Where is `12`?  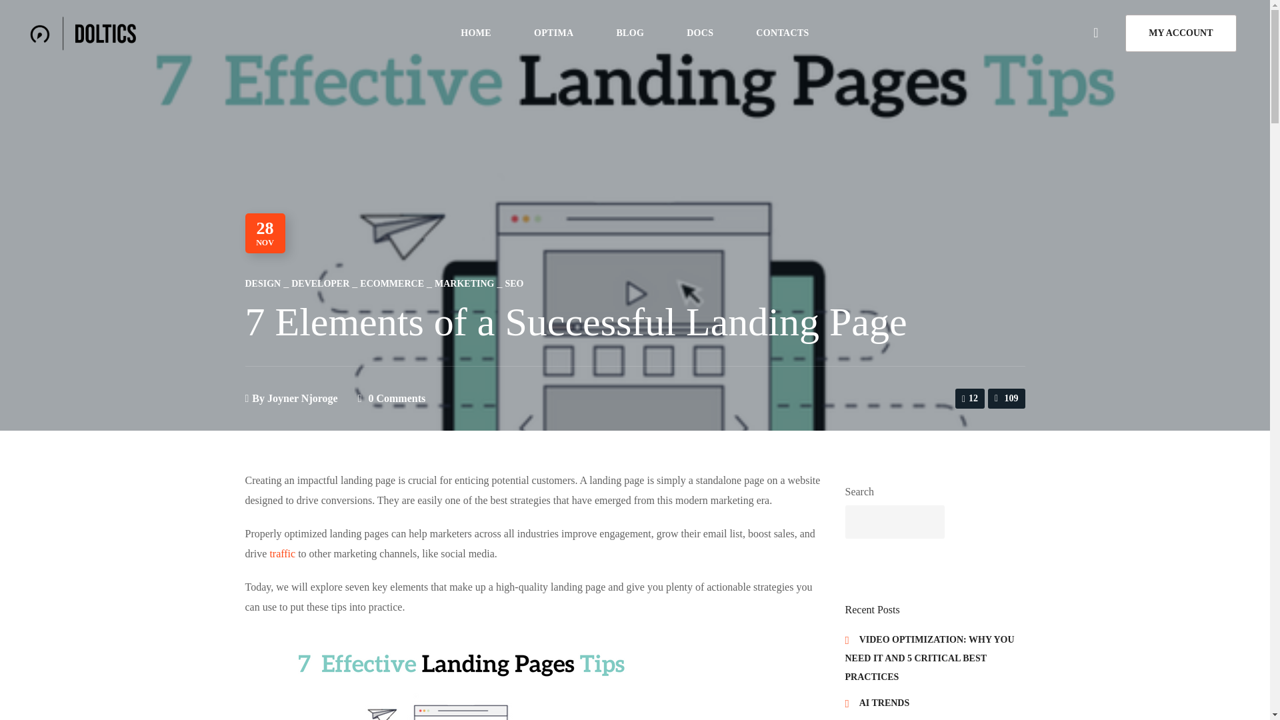
12 is located at coordinates (969, 399).